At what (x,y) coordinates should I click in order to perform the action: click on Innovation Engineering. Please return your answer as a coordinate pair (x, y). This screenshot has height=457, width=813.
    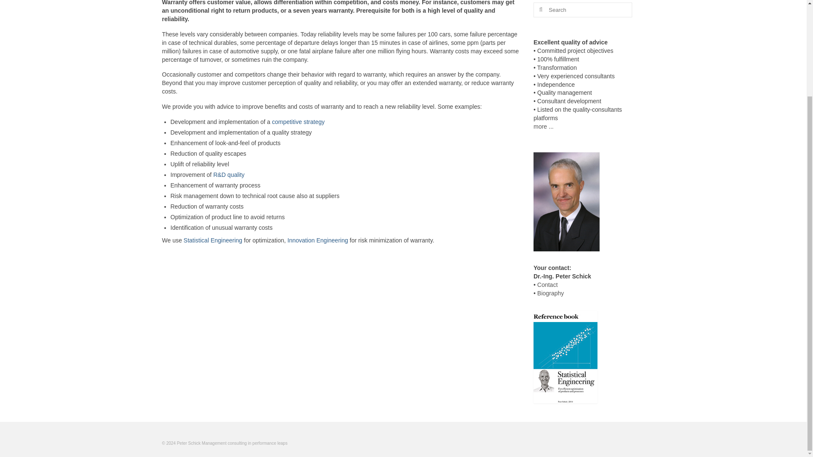
    Looking at the image, I should click on (318, 240).